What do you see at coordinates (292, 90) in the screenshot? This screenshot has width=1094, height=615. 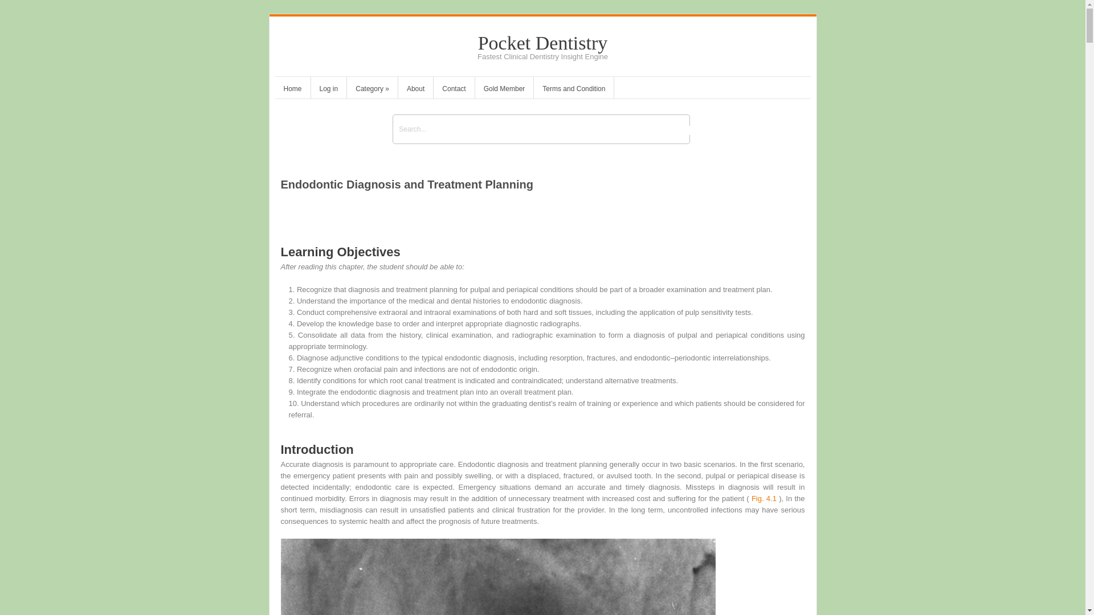 I see `Home` at bounding box center [292, 90].